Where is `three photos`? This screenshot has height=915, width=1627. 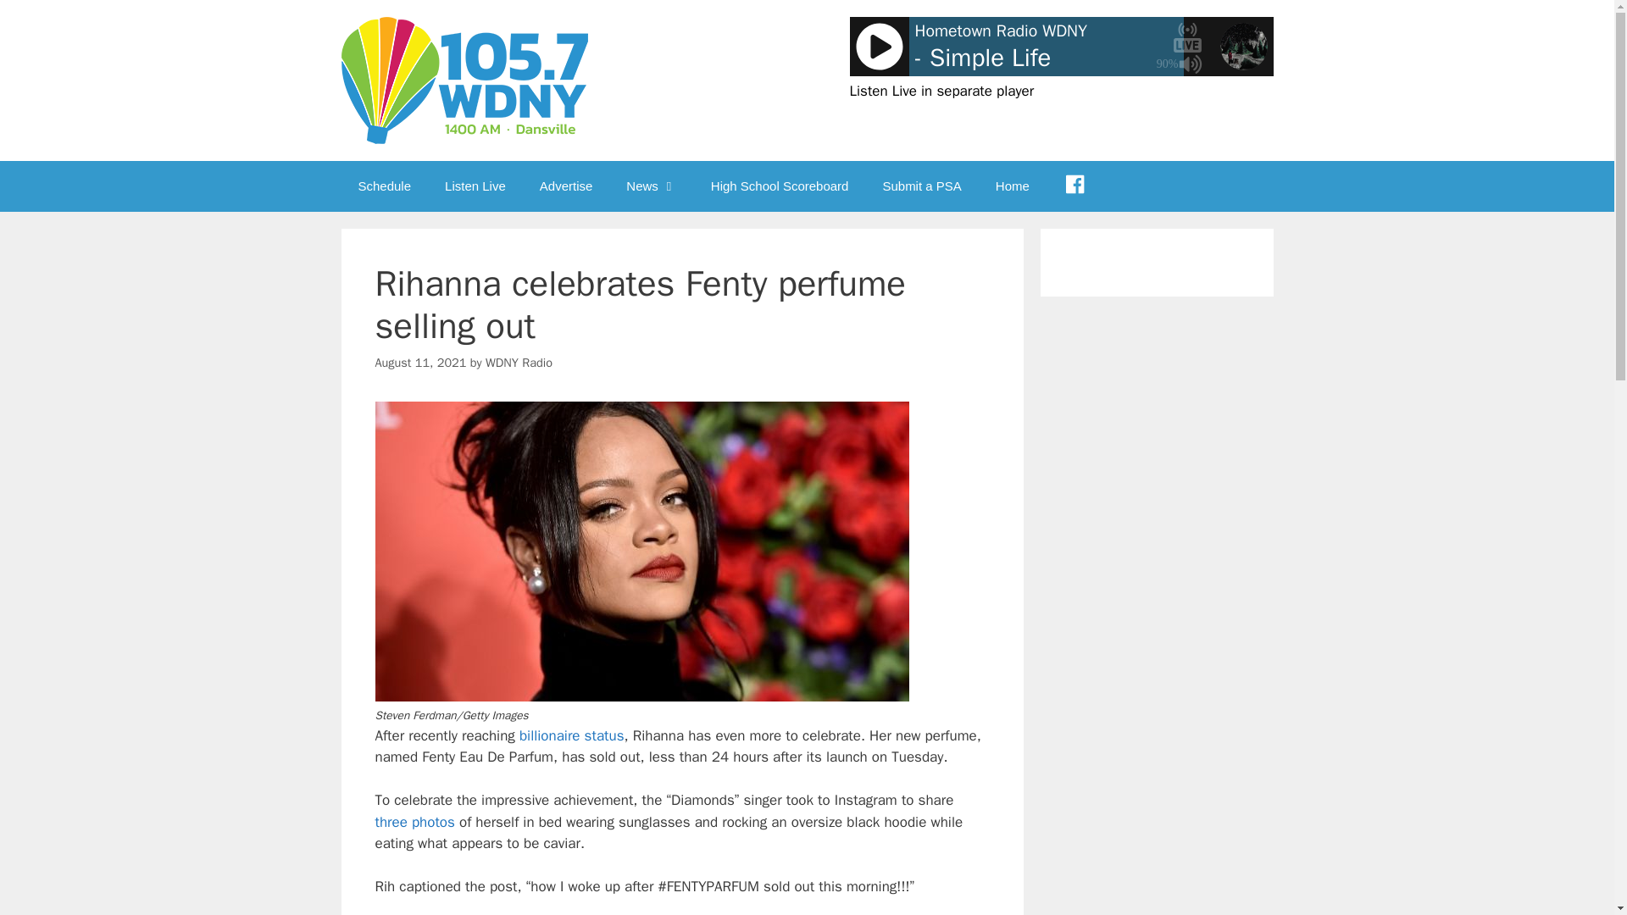
three photos is located at coordinates (414, 822).